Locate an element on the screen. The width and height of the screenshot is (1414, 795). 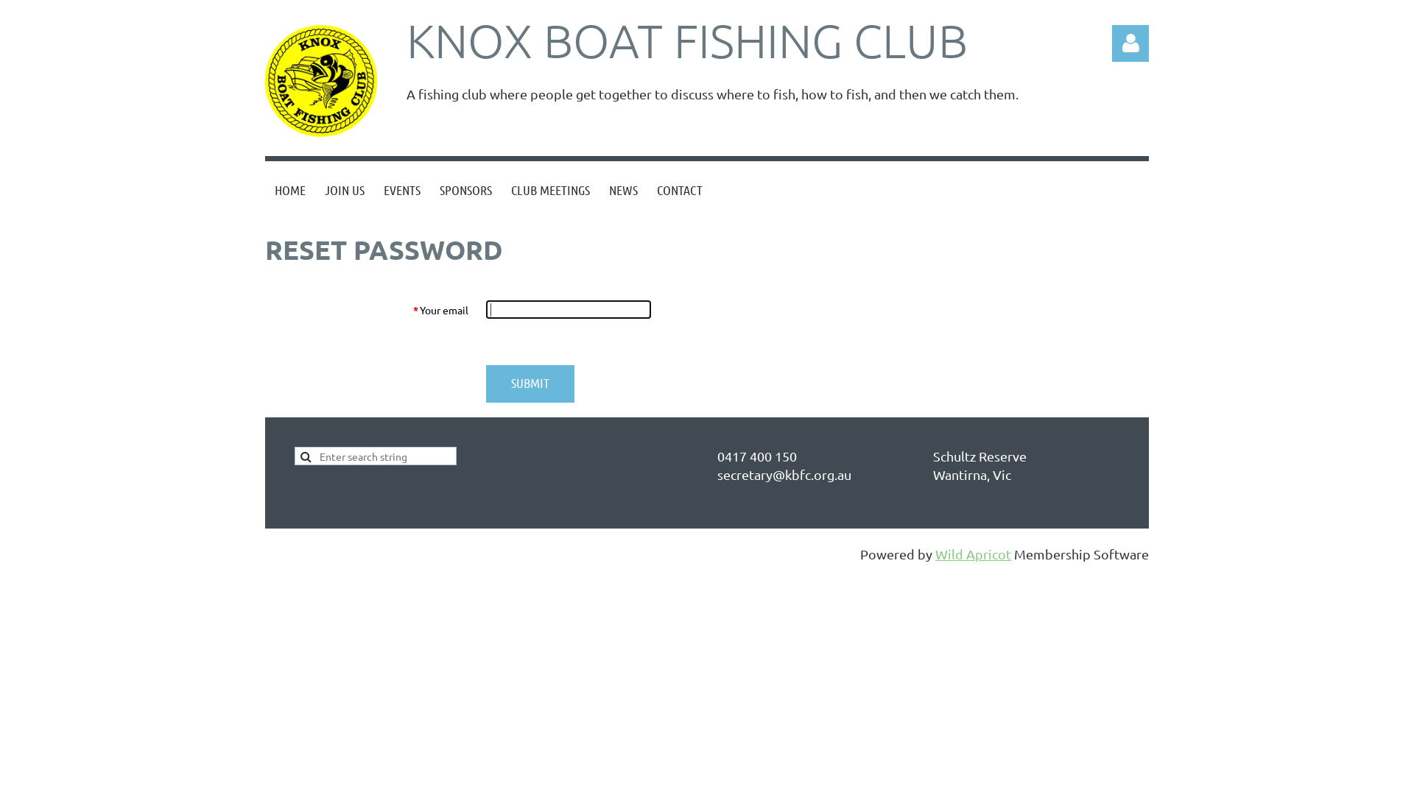
CONTACT is located at coordinates (680, 190).